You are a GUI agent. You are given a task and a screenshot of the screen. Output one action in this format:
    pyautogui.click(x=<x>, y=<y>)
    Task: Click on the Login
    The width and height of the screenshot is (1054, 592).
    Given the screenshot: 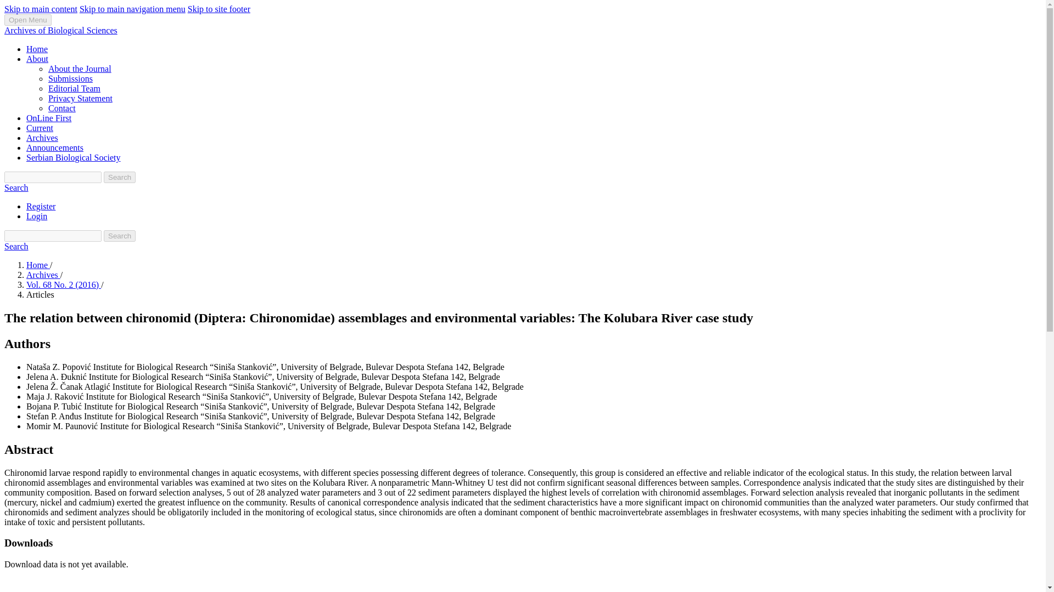 What is the action you would take?
    pyautogui.click(x=37, y=216)
    